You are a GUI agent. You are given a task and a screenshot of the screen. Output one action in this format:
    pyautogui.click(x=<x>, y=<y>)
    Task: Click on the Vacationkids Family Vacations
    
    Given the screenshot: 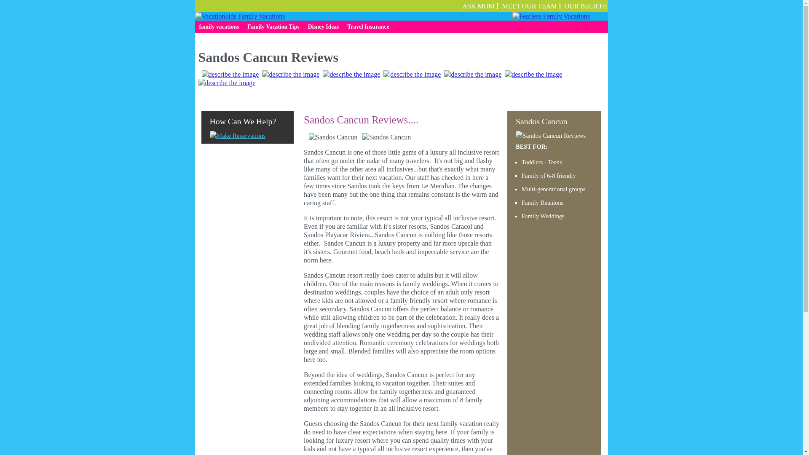 What is the action you would take?
    pyautogui.click(x=239, y=16)
    